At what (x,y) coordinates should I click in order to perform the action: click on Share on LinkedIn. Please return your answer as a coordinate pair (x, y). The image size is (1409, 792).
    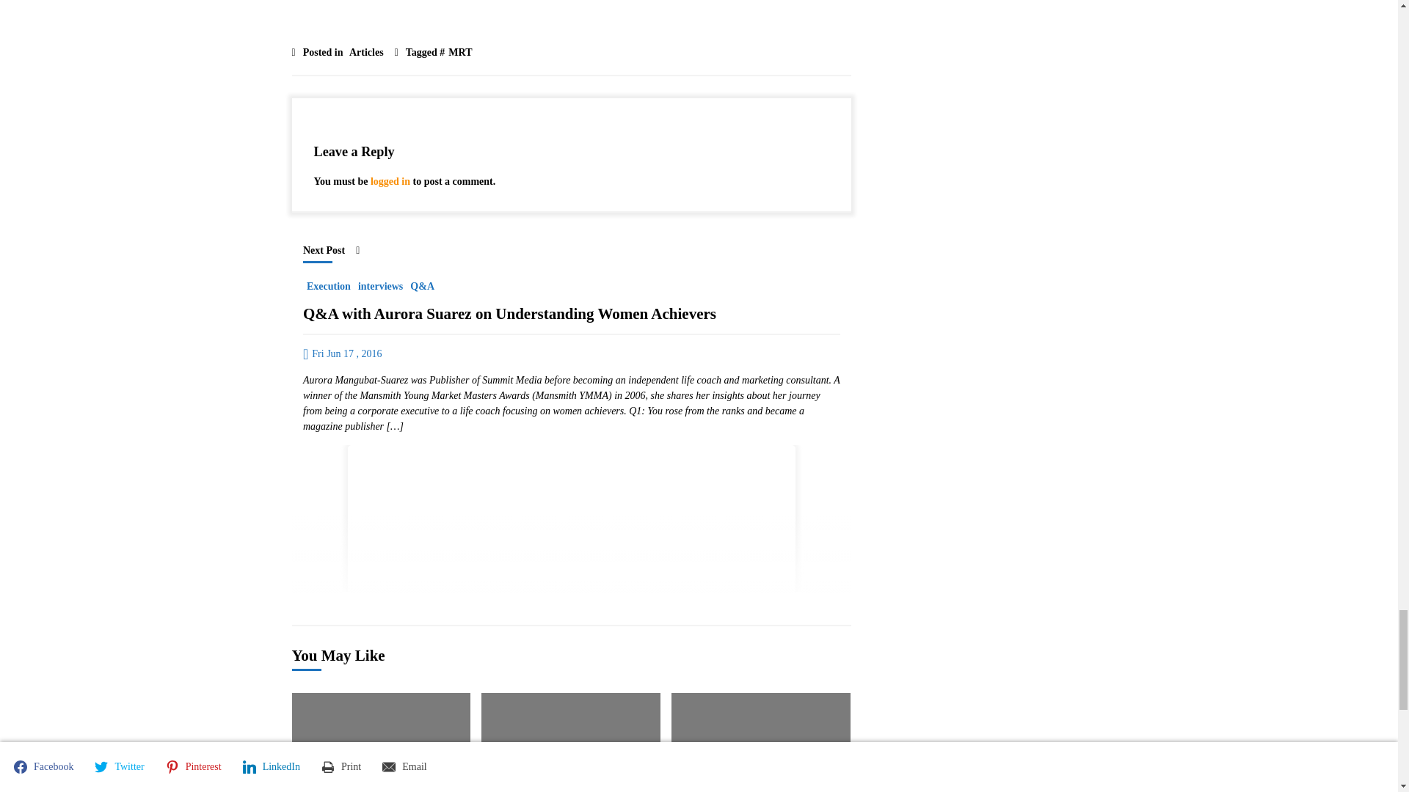
    Looking at the image, I should click on (557, 3).